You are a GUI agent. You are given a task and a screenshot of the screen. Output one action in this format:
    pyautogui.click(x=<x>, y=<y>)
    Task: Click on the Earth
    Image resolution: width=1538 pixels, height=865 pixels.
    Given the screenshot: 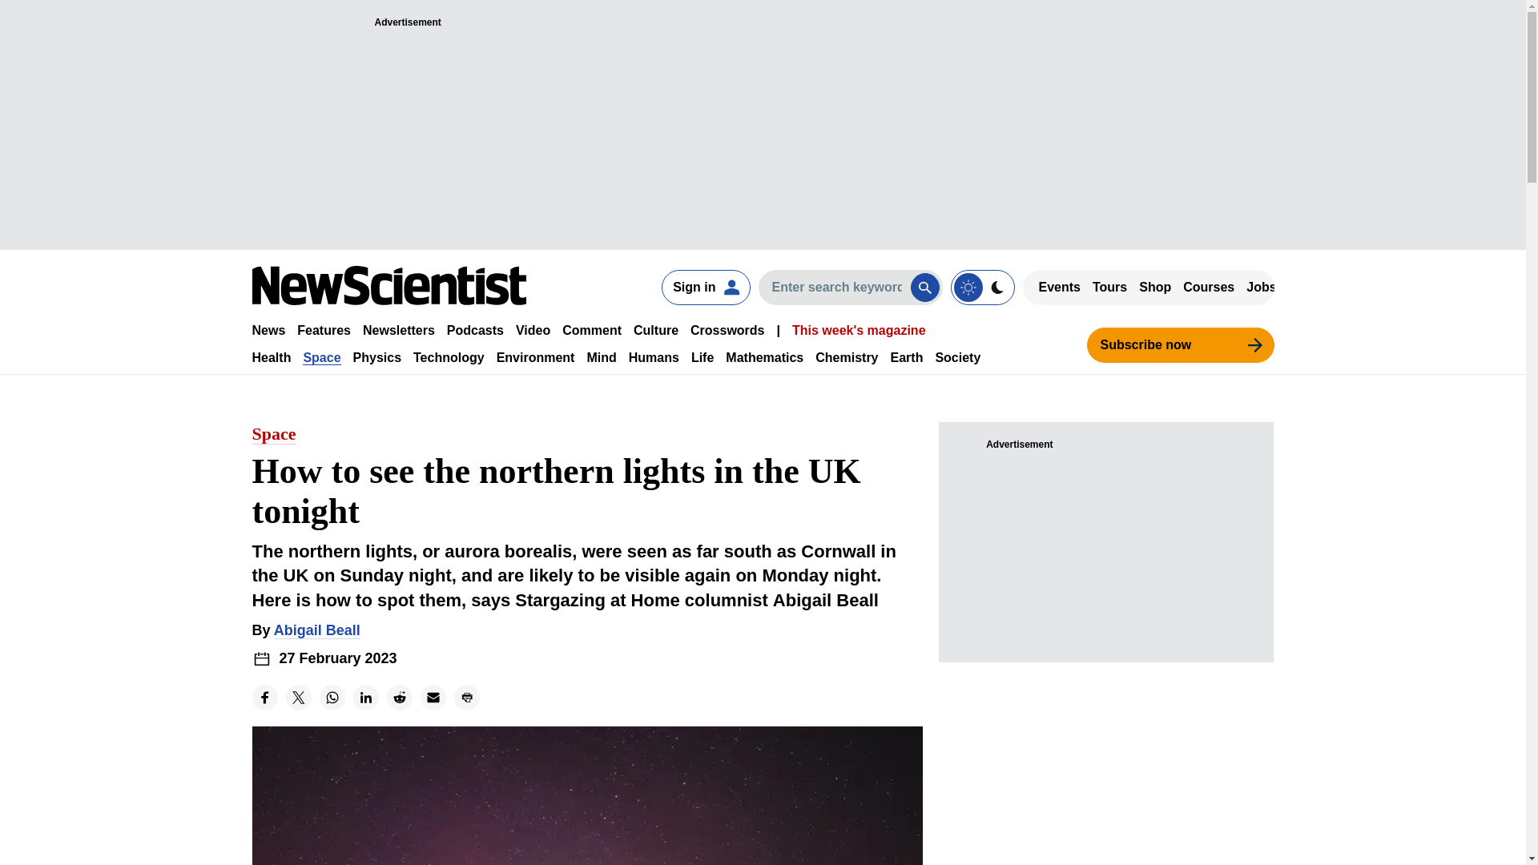 What is the action you would take?
    pyautogui.click(x=907, y=357)
    